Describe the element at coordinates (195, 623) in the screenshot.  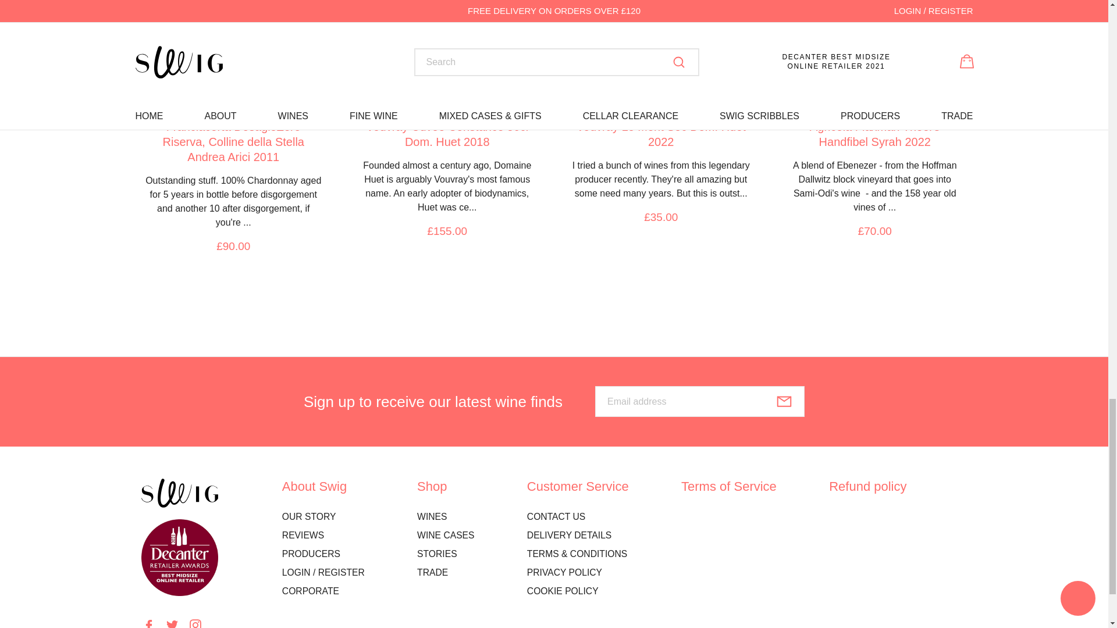
I see `Swig Wines on Instagram` at that location.